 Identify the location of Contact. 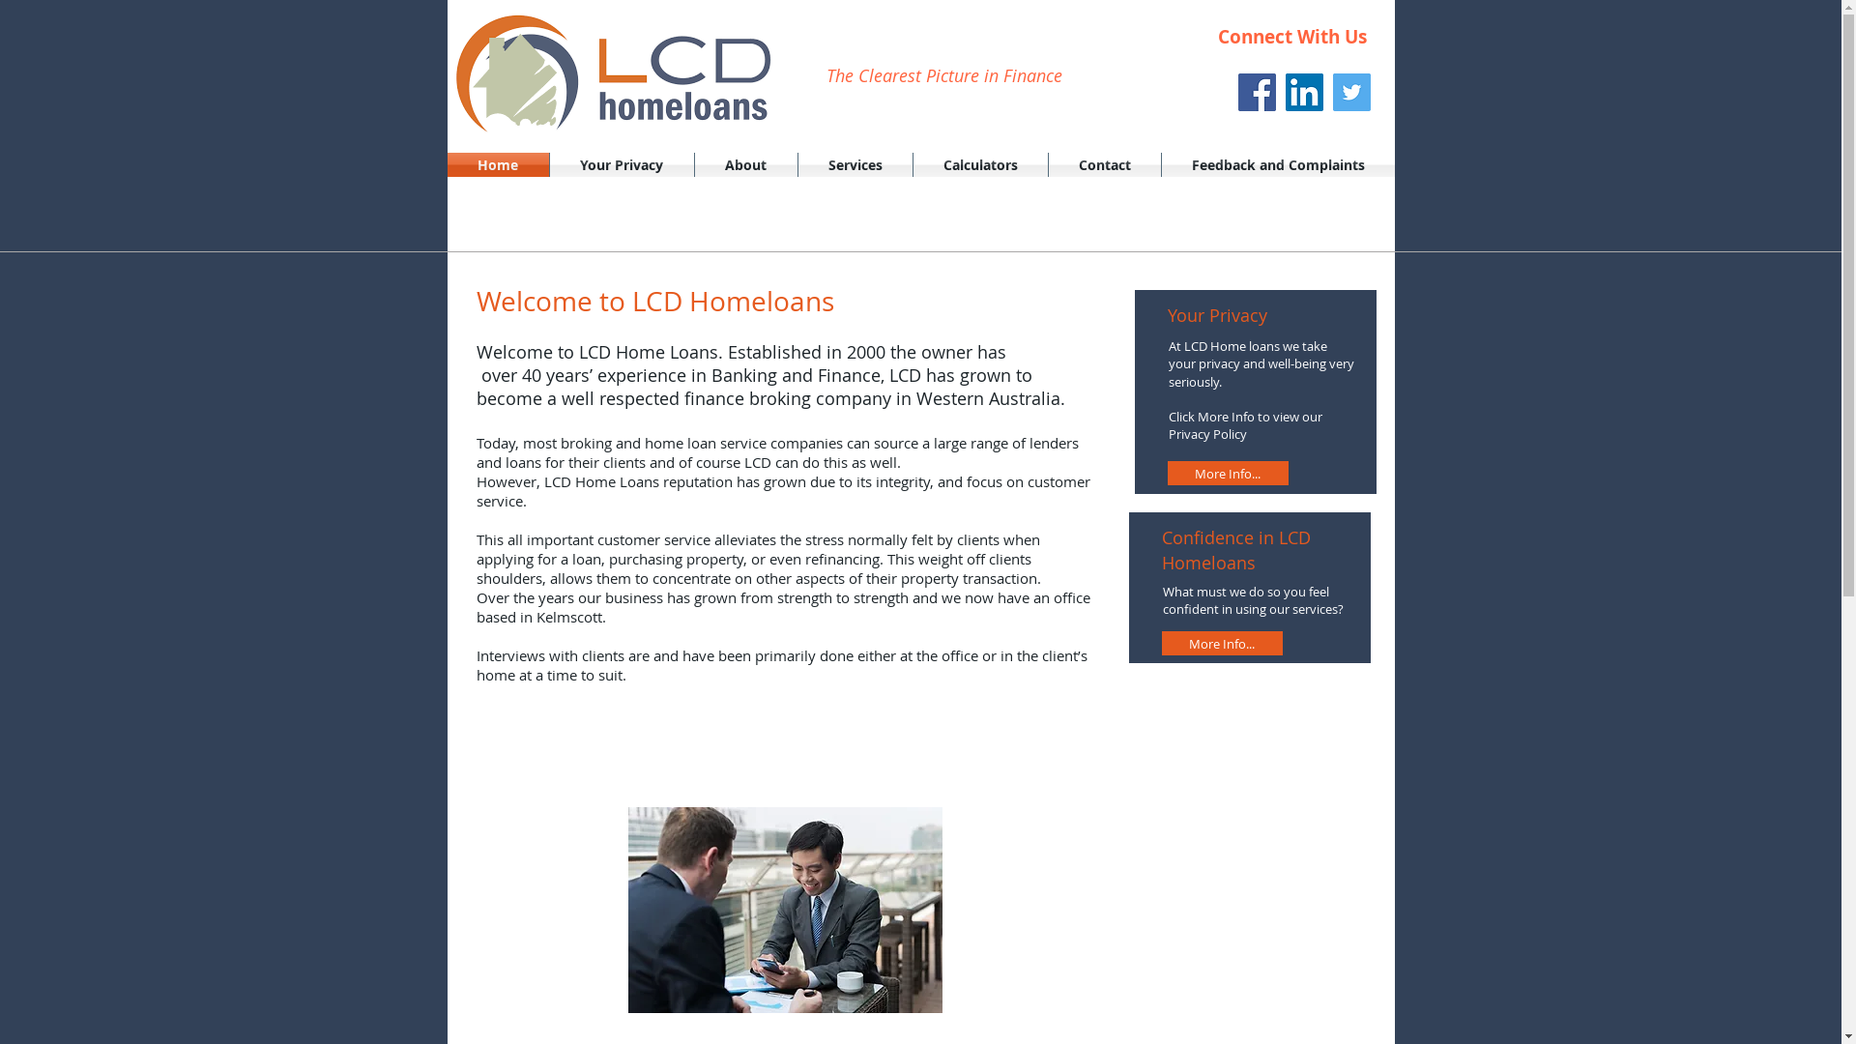
(1104, 164).